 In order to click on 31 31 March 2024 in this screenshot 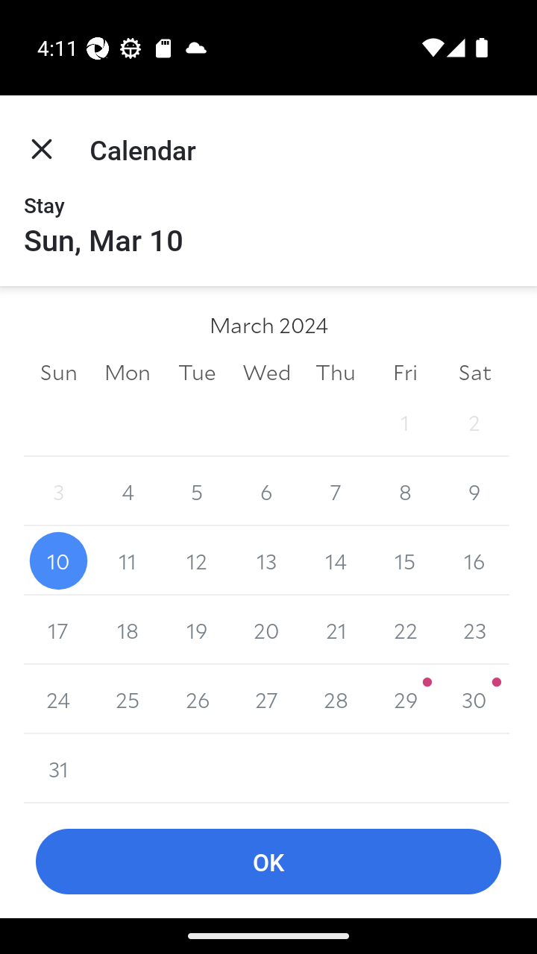, I will do `click(58, 768)`.